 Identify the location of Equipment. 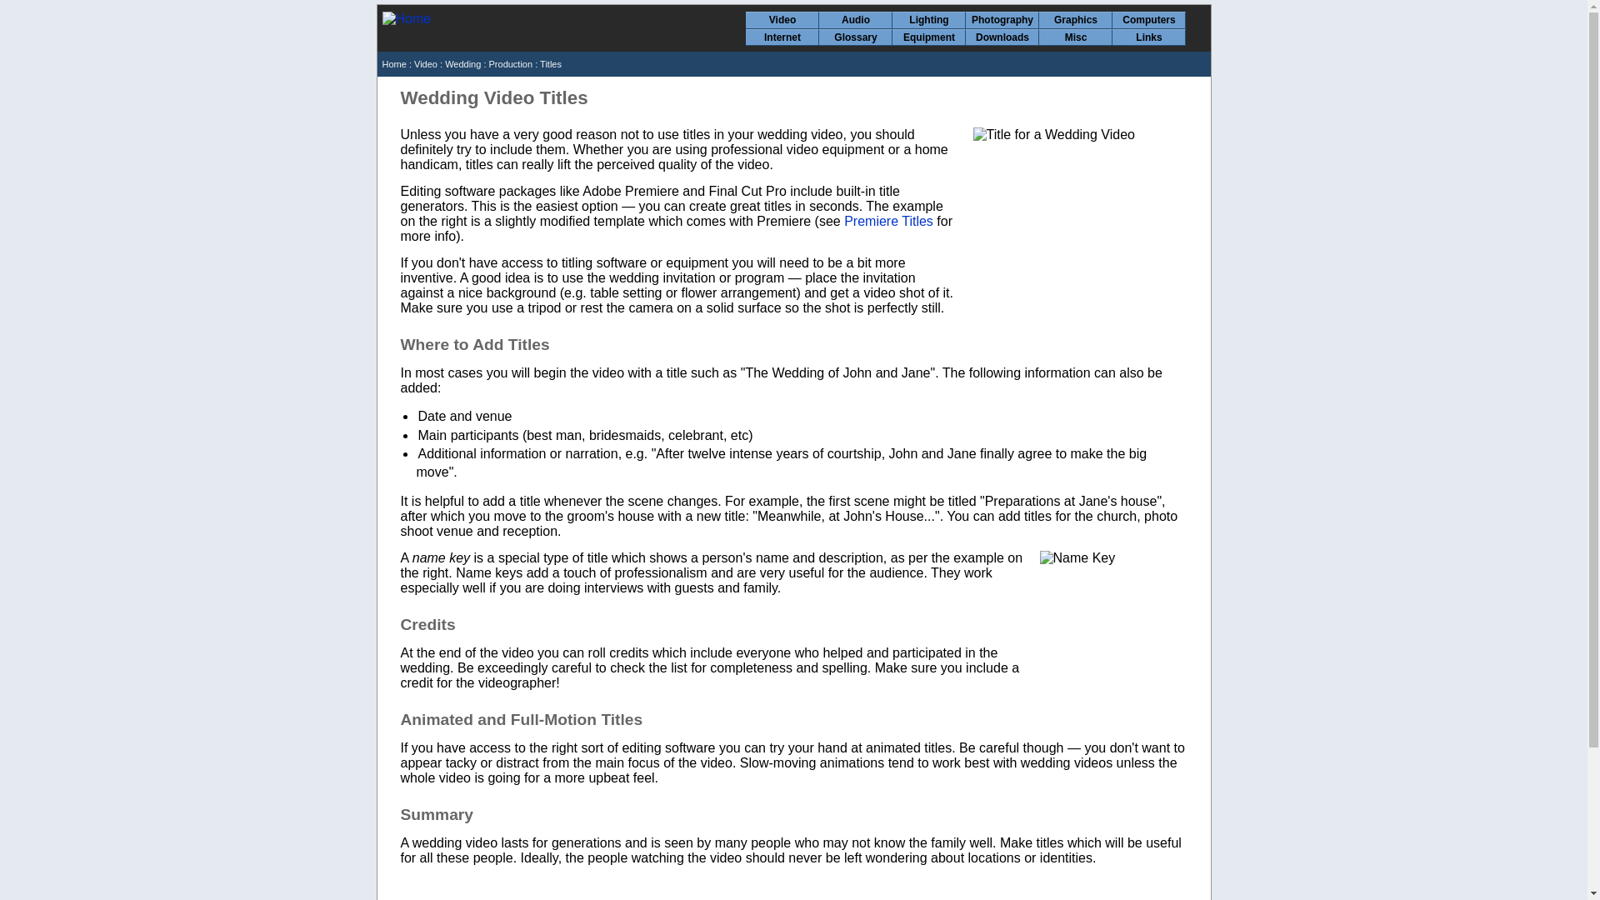
(928, 37).